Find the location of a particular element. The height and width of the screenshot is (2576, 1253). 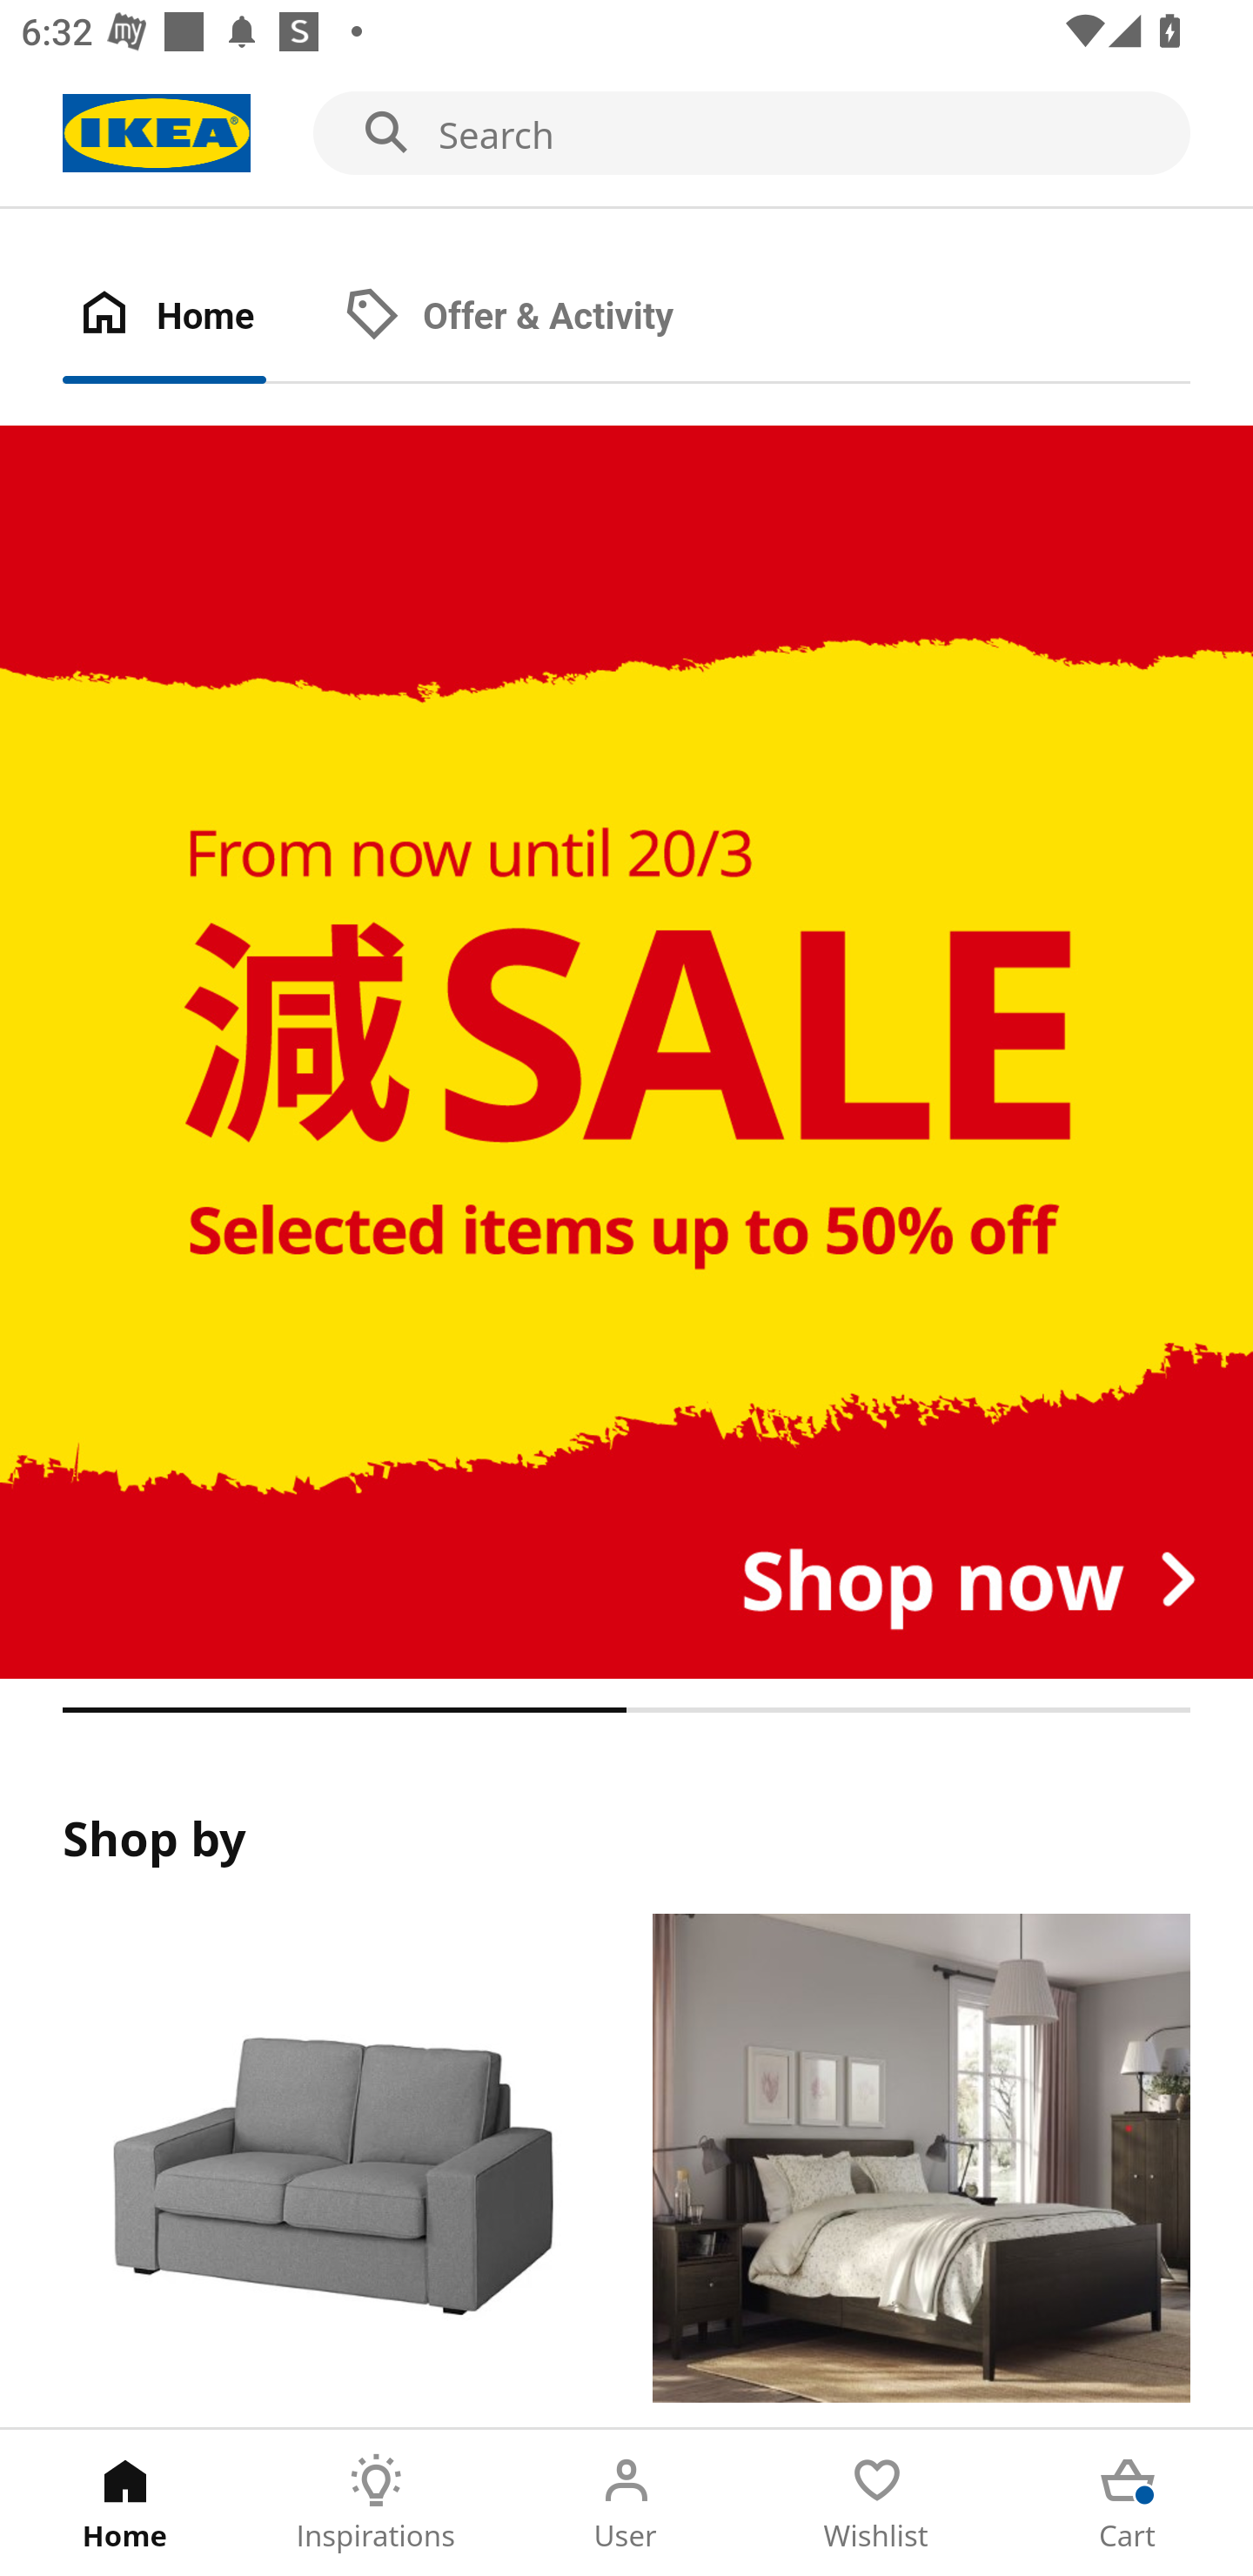

Home
Tab 1 of 5 is located at coordinates (125, 2503).